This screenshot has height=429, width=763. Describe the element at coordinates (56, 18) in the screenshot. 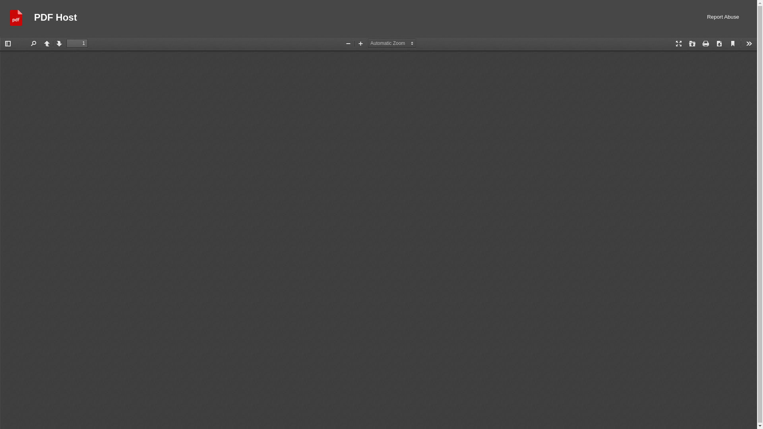

I see `PDF Host` at that location.